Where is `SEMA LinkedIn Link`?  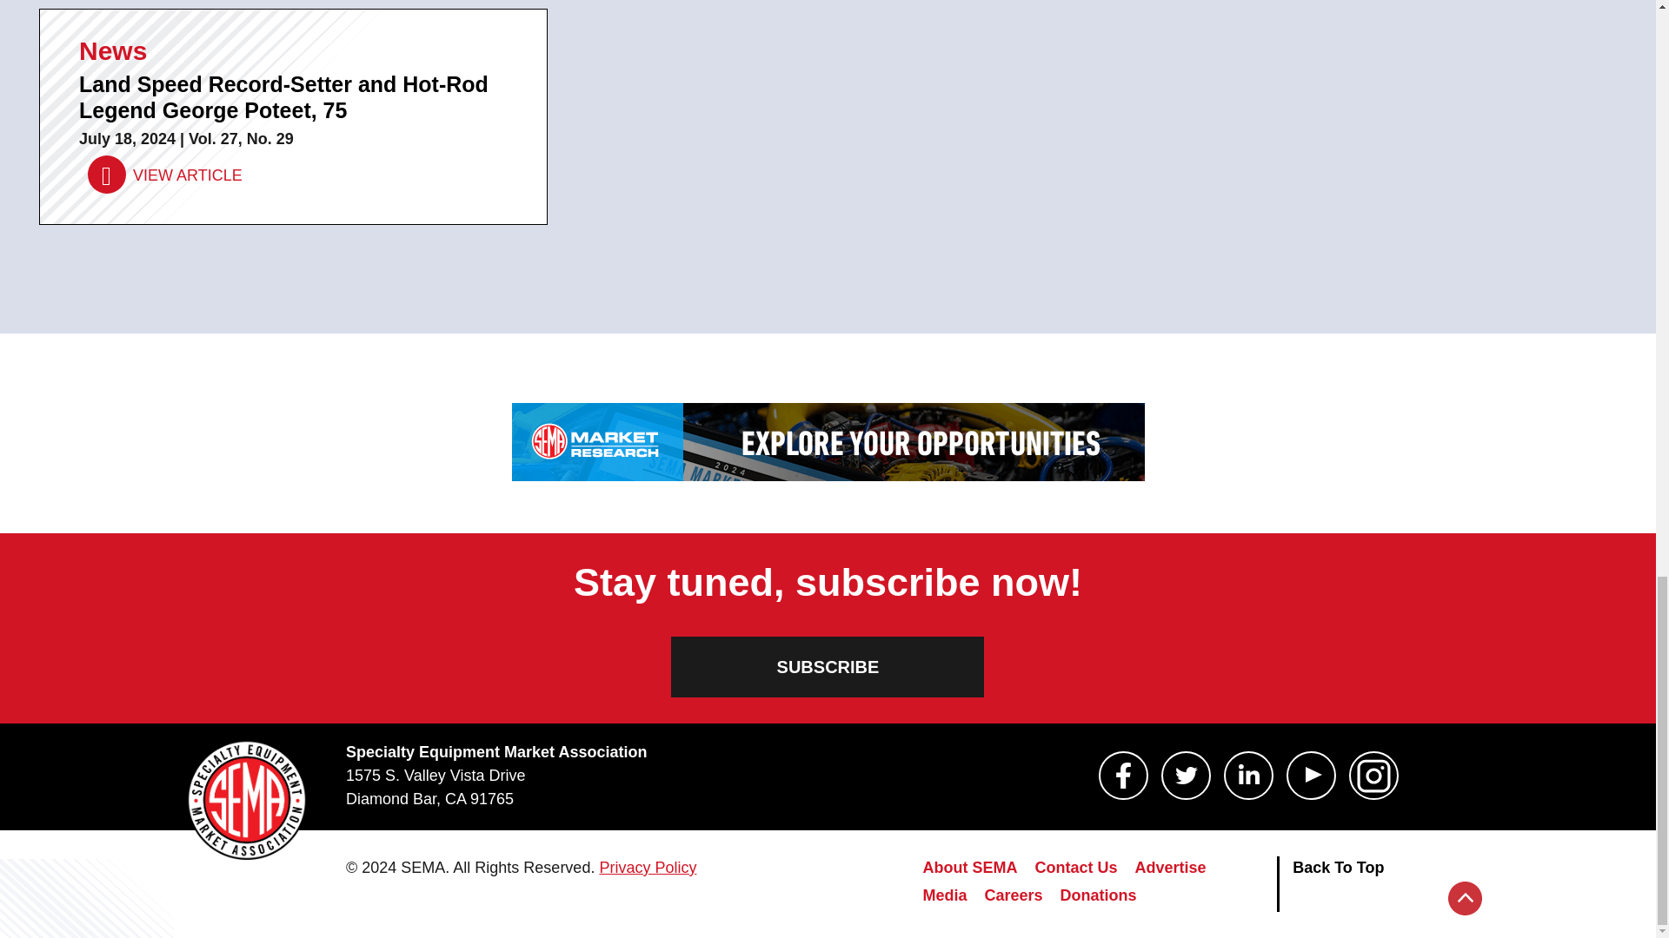
SEMA LinkedIn Link is located at coordinates (1248, 776).